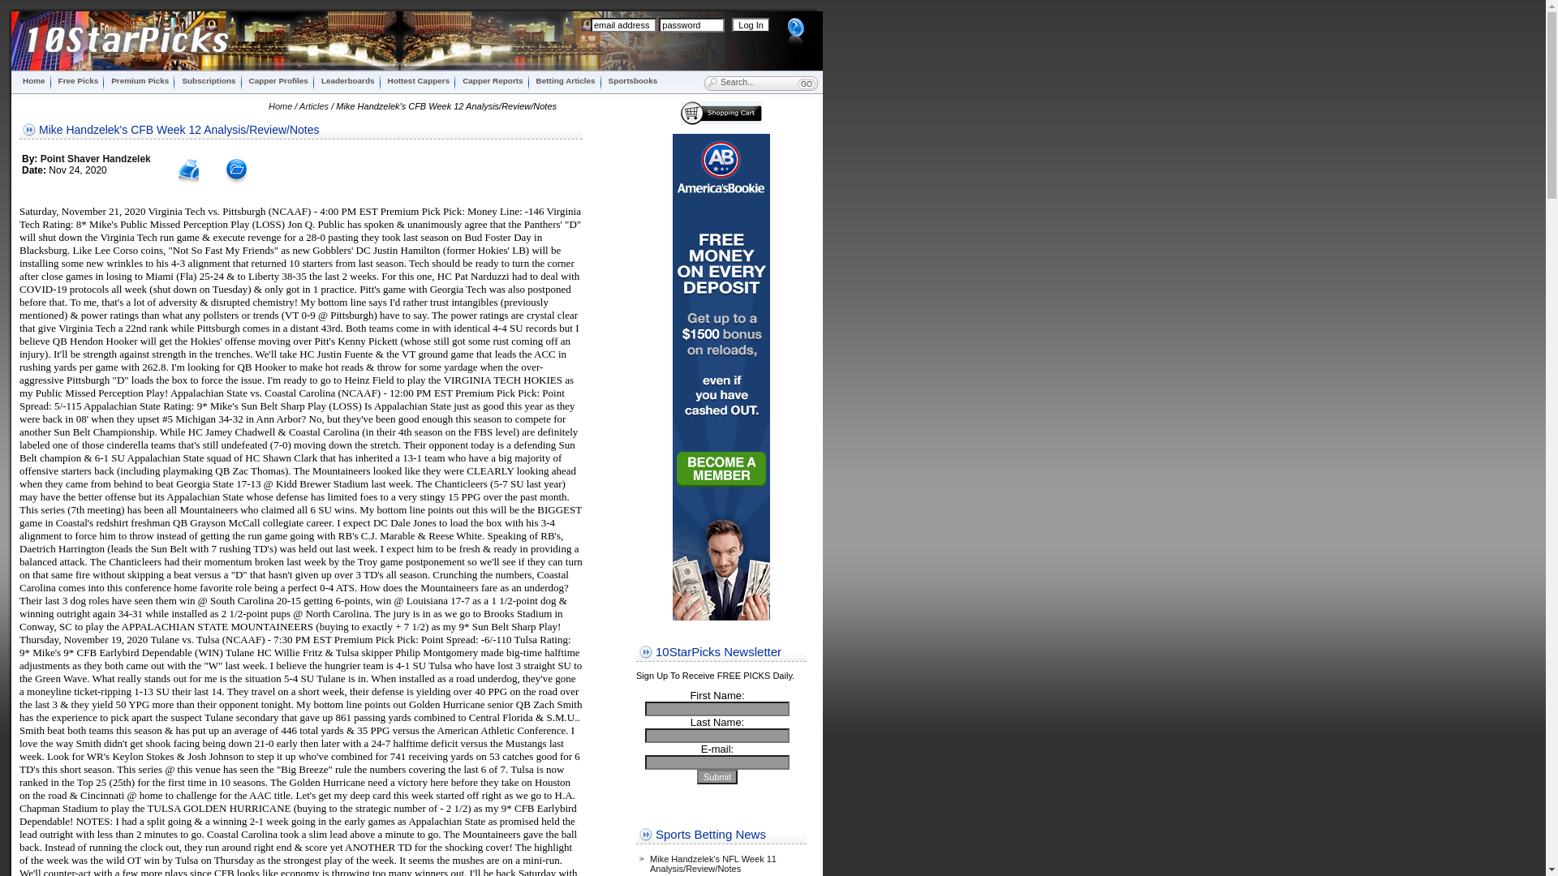  I want to click on Search..., so click(750, 83).